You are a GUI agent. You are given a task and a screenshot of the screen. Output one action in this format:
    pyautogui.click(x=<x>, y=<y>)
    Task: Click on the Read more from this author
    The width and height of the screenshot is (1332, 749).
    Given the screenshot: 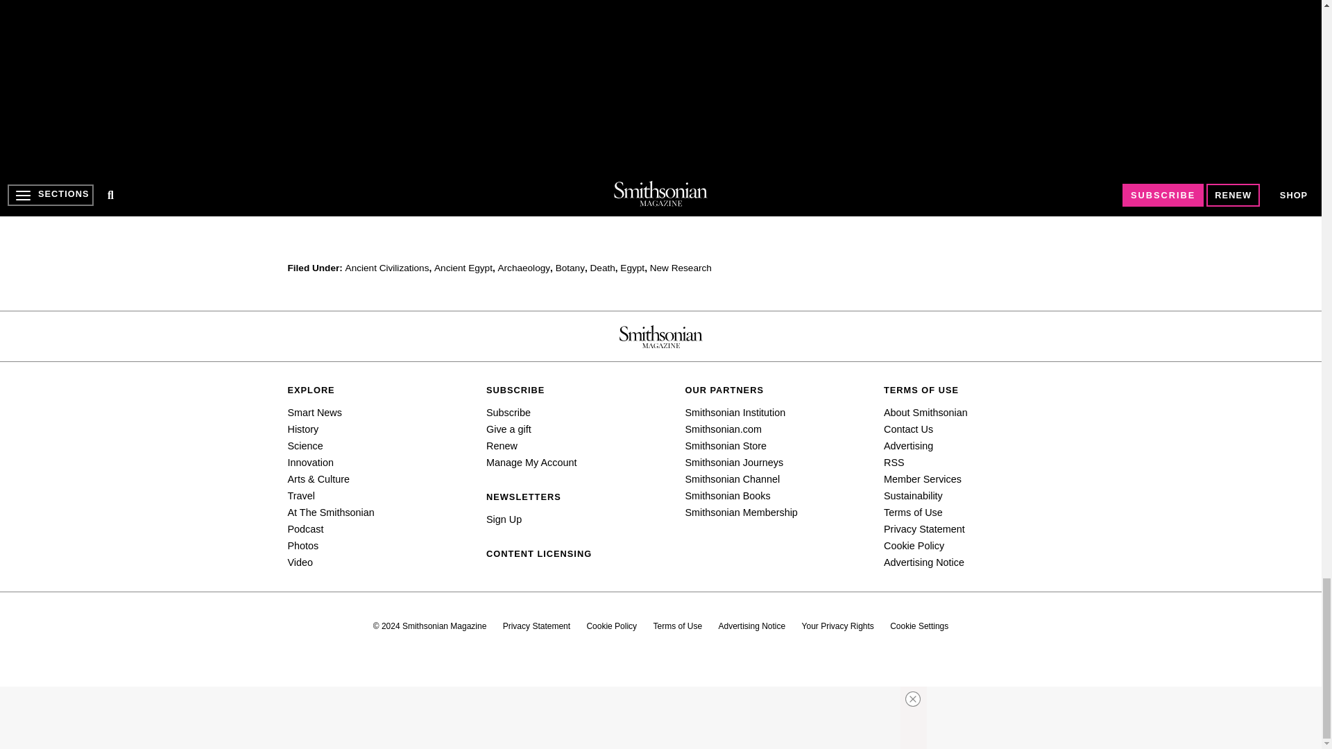 What is the action you would take?
    pyautogui.click(x=398, y=96)
    